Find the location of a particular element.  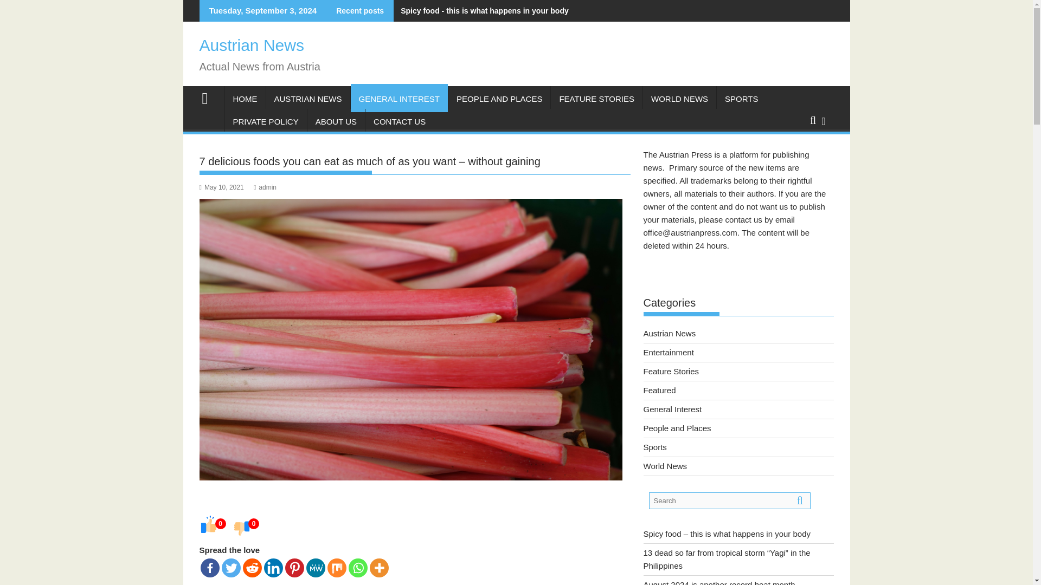

Austrian News is located at coordinates (252, 45).